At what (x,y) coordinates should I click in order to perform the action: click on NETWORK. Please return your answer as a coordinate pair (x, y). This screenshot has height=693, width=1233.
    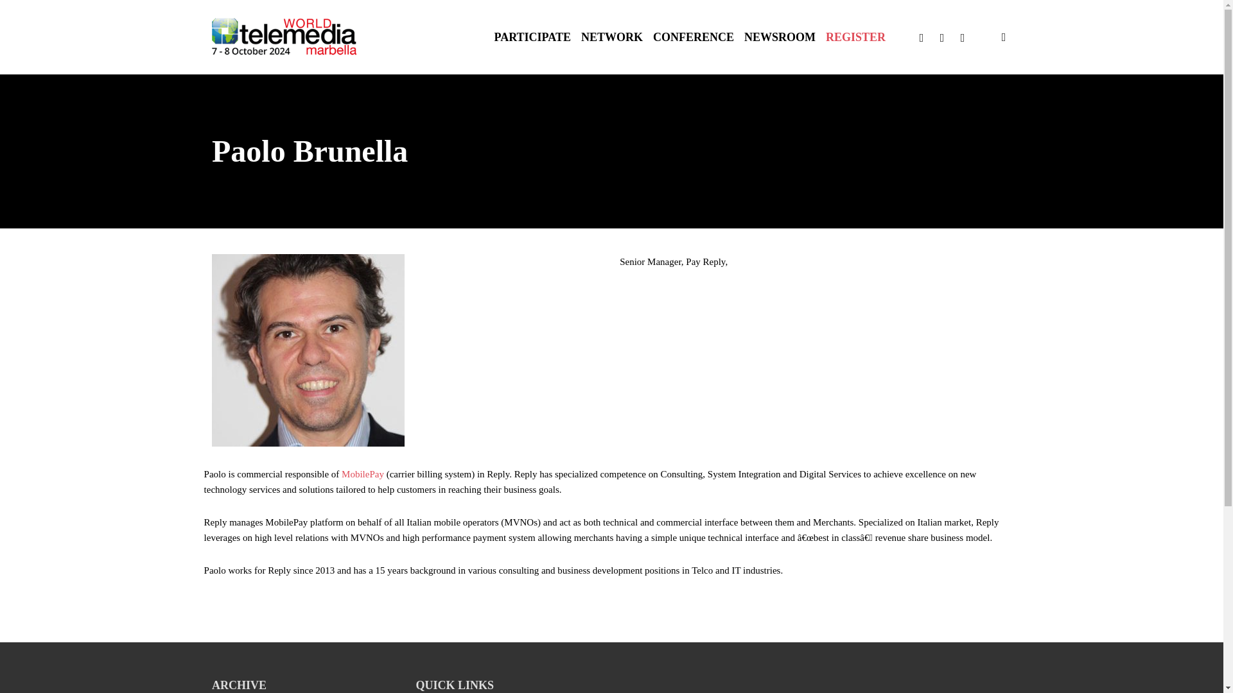
    Looking at the image, I should click on (611, 37).